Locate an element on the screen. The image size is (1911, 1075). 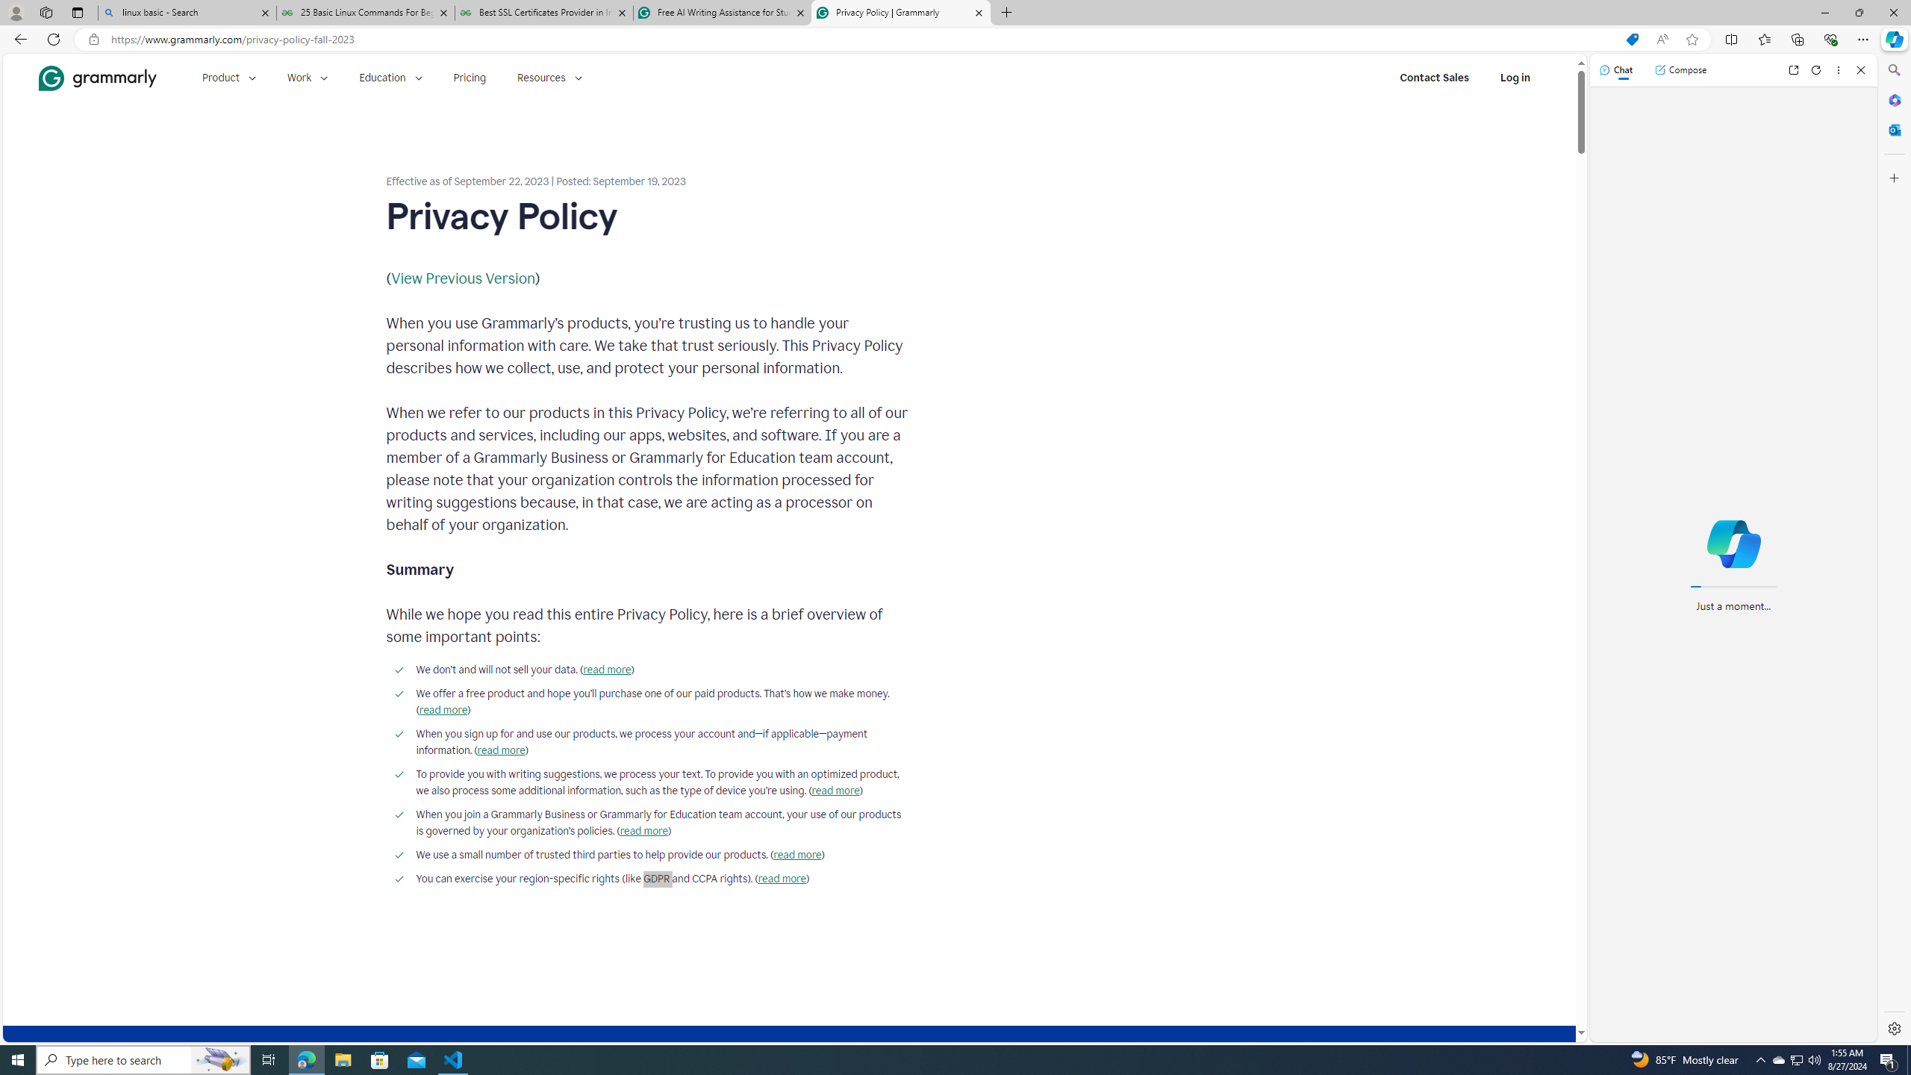
Pricing is located at coordinates (470, 78).